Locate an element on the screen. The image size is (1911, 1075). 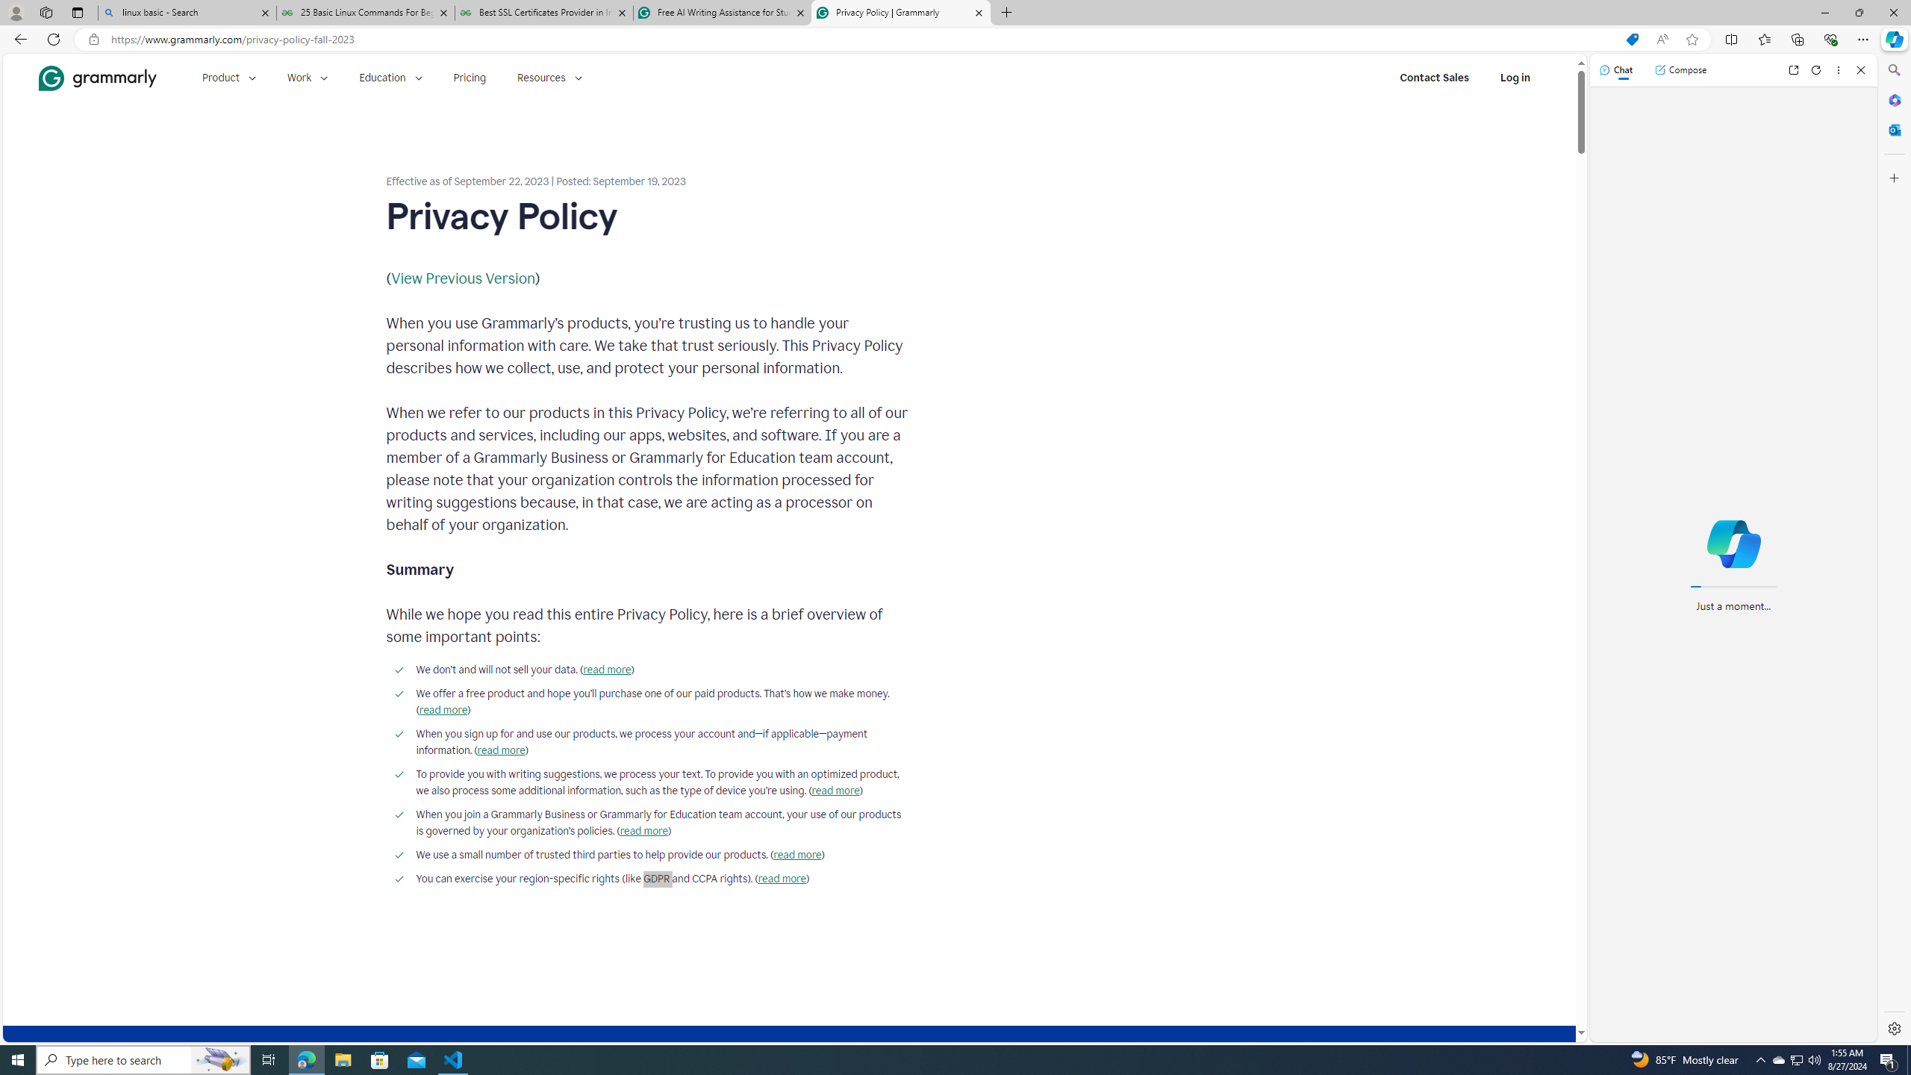
Pricing is located at coordinates (470, 78).